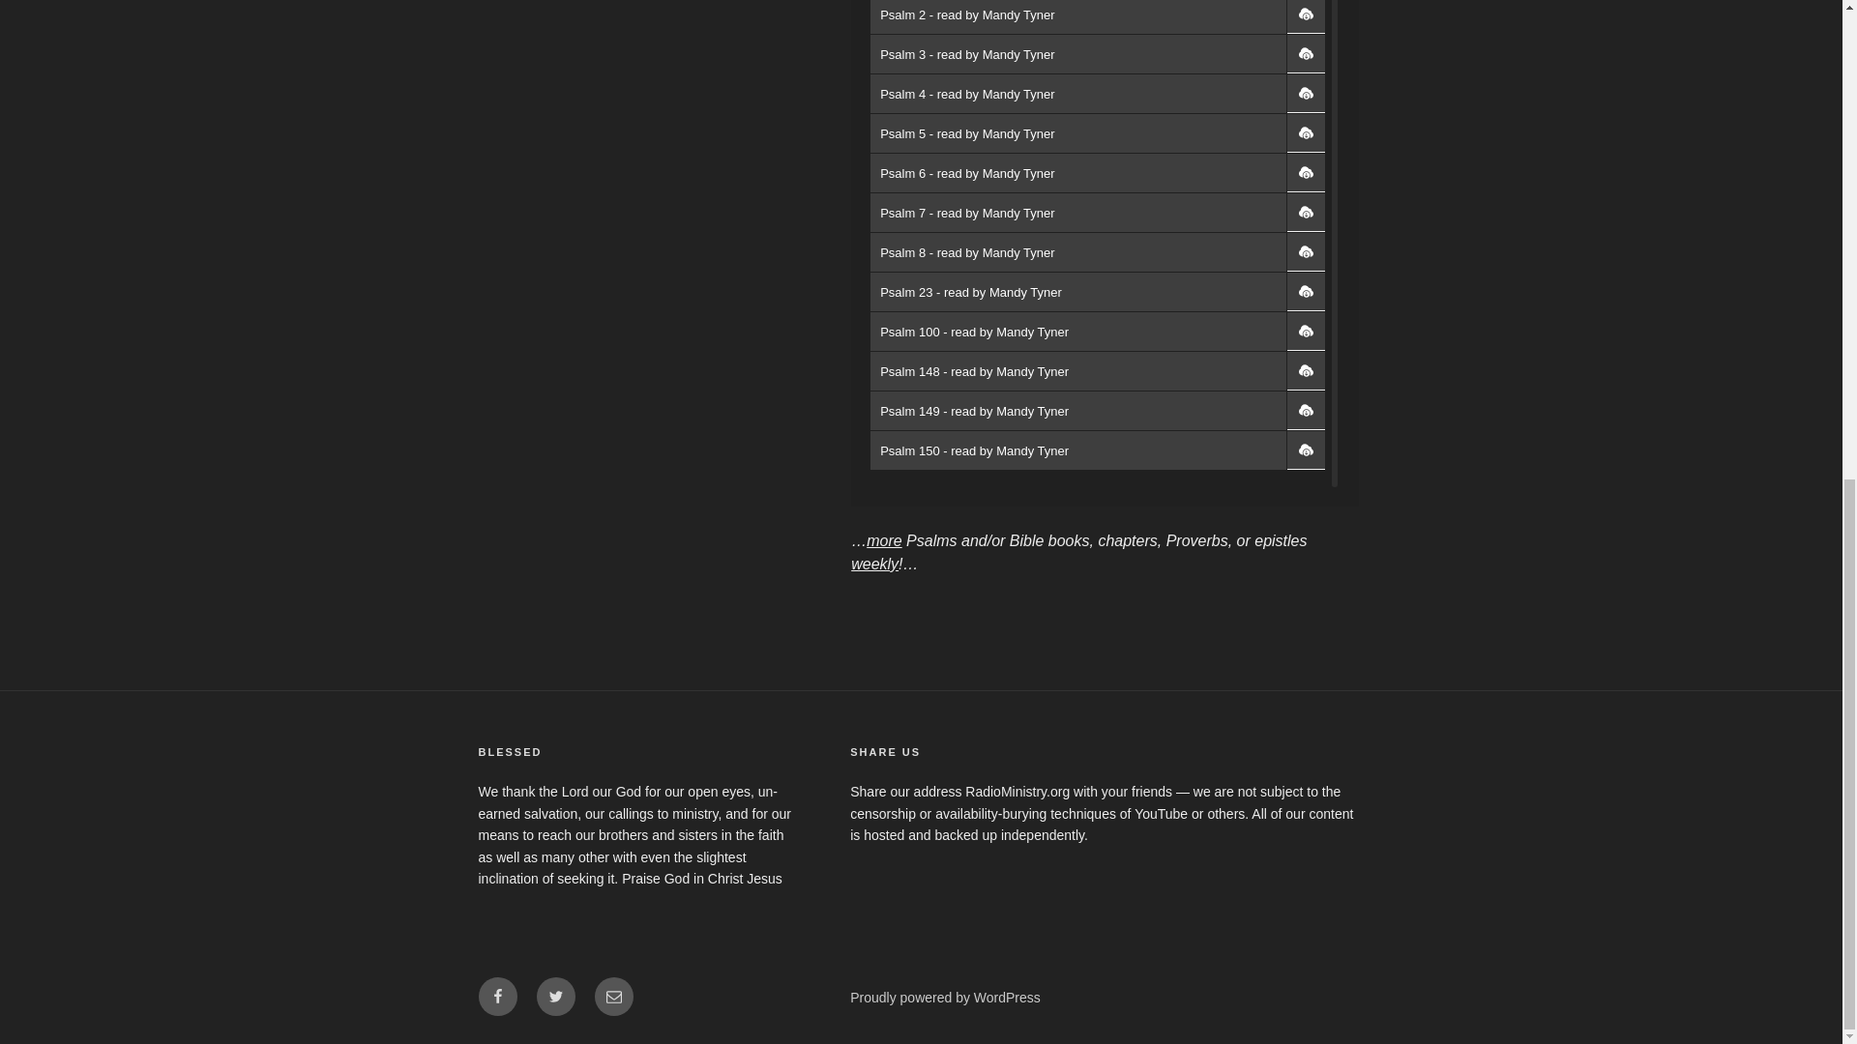 This screenshot has width=1857, height=1044. What do you see at coordinates (1306, 212) in the screenshot?
I see `Download this track` at bounding box center [1306, 212].